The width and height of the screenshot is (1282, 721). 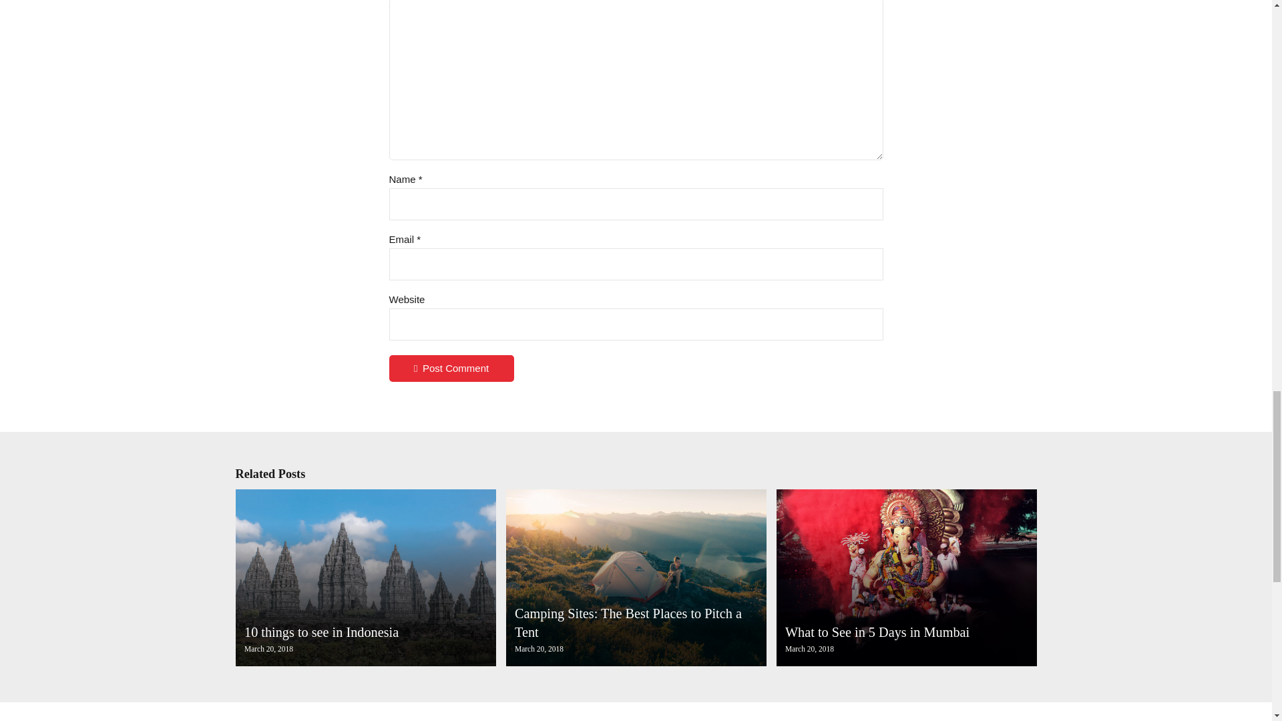 I want to click on 10 things to see in Indonesia, so click(x=322, y=632).